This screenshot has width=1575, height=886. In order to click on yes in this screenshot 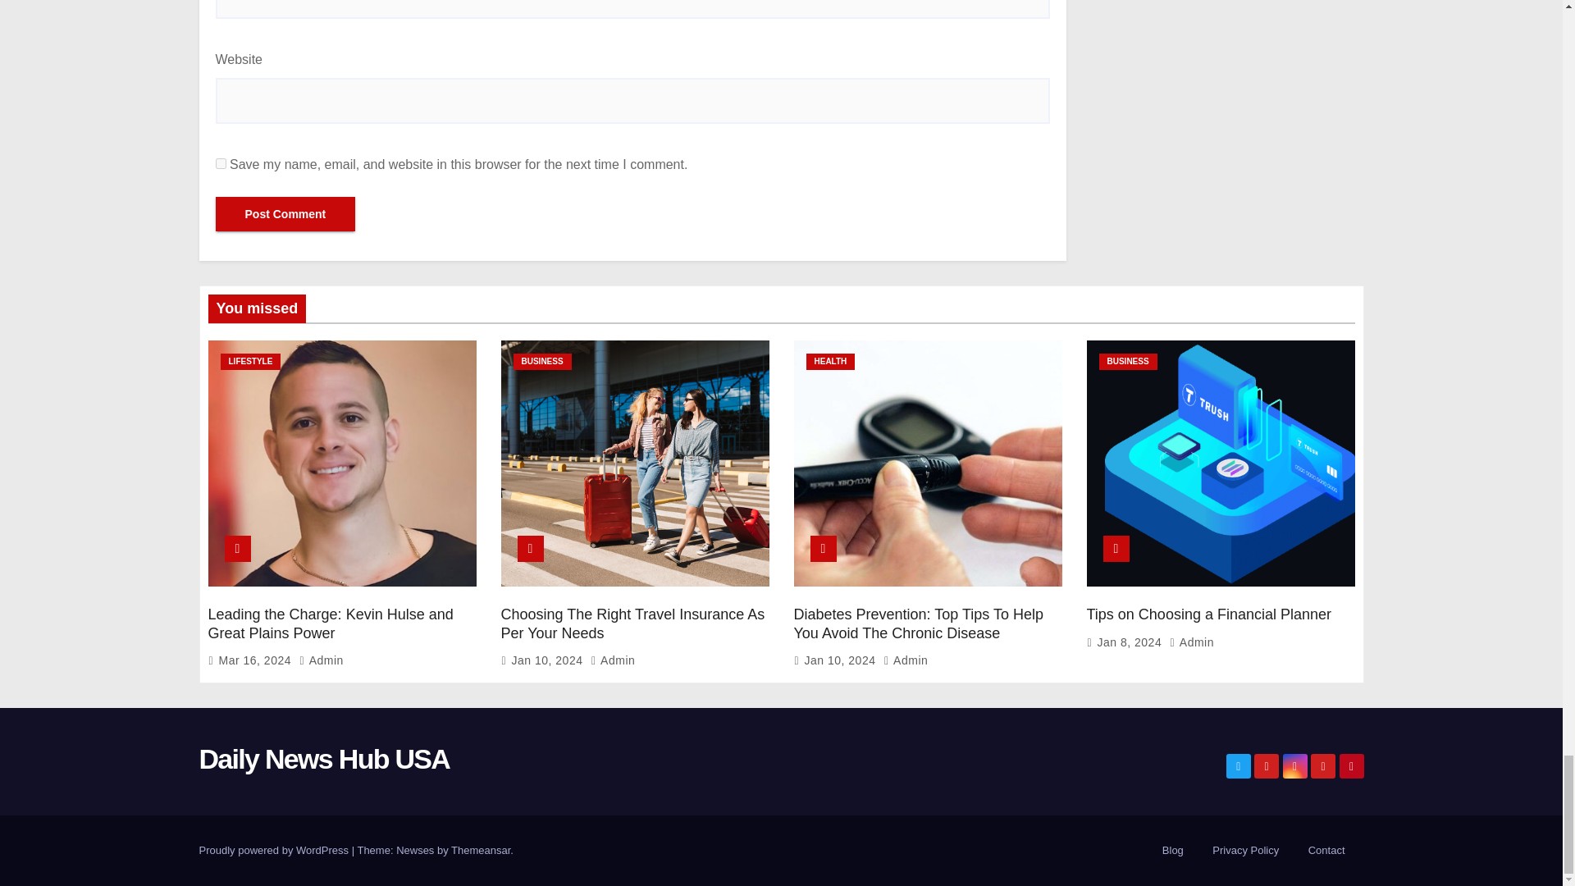, I will do `click(220, 164)`.